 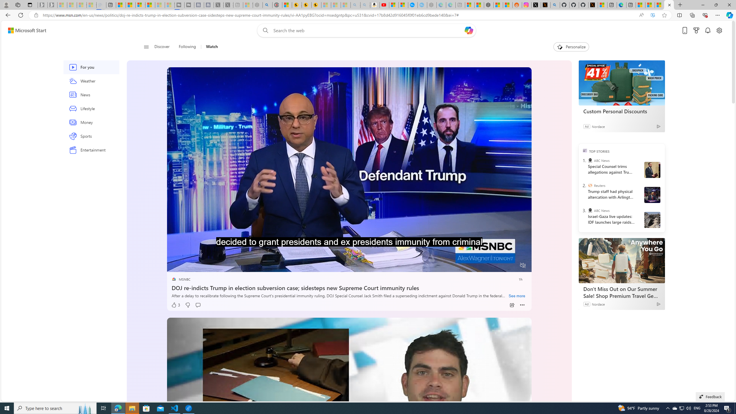 I want to click on Open Copilot, so click(x=469, y=30).